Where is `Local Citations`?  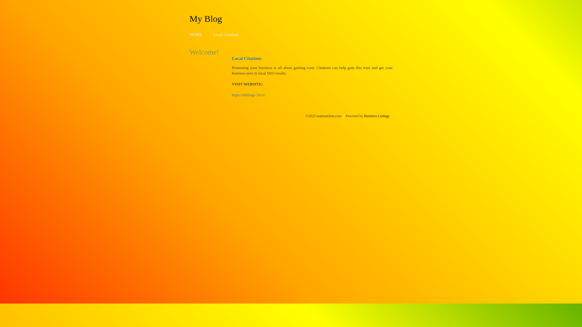 Local Citations is located at coordinates (226, 35).